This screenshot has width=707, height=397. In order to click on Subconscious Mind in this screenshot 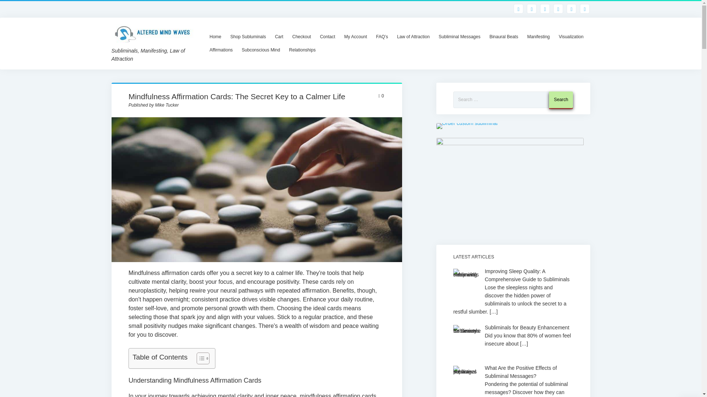, I will do `click(261, 50)`.